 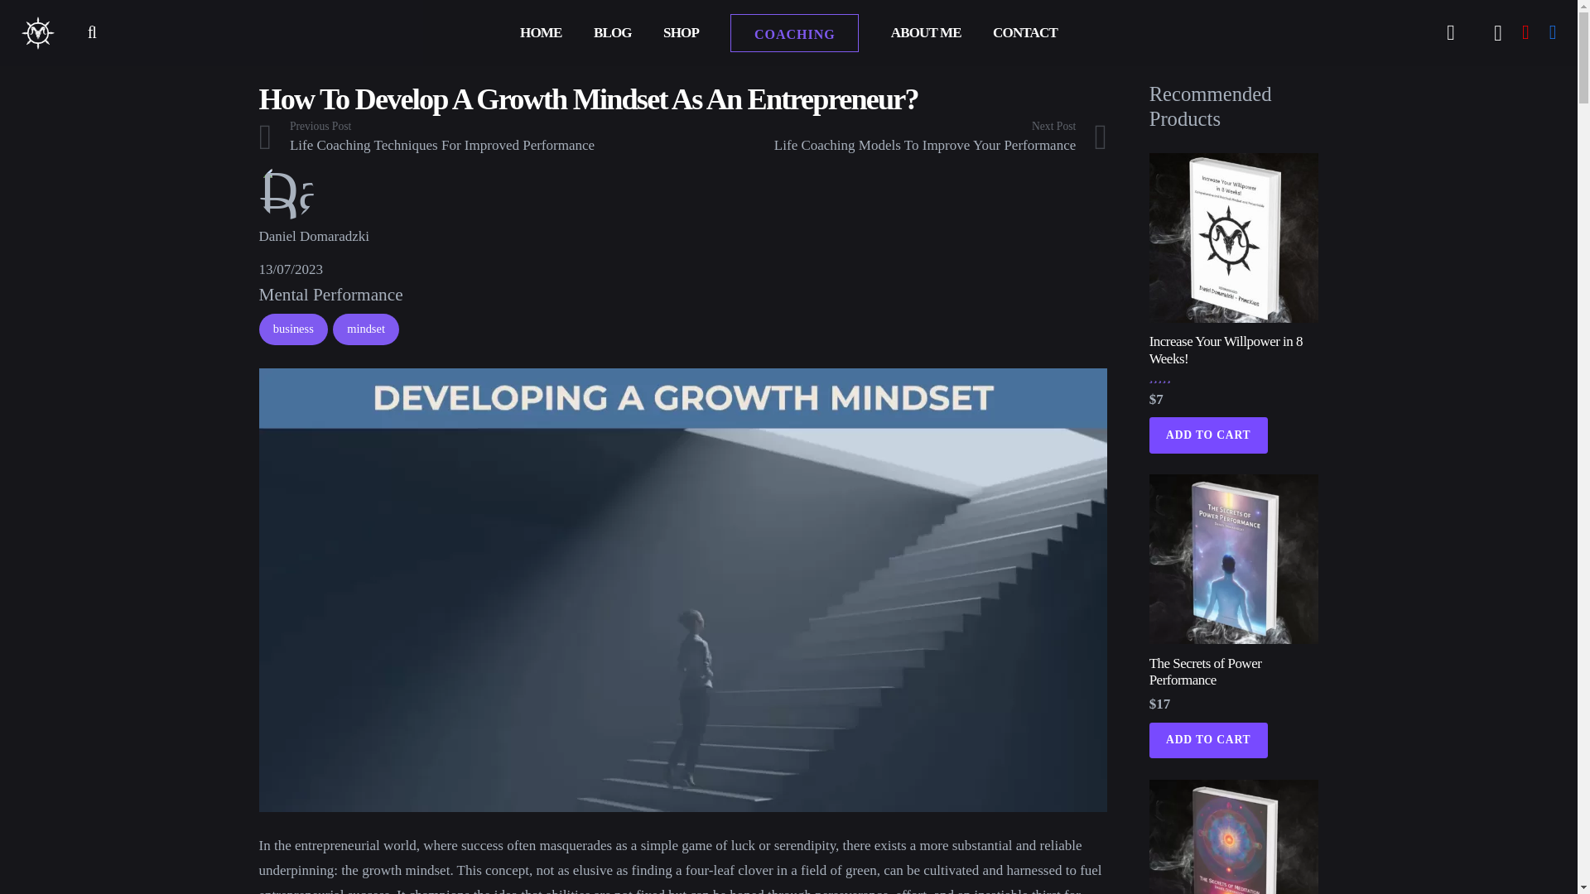 I want to click on Life Coaching Models To Improve Your Performance, so click(x=330, y=295).